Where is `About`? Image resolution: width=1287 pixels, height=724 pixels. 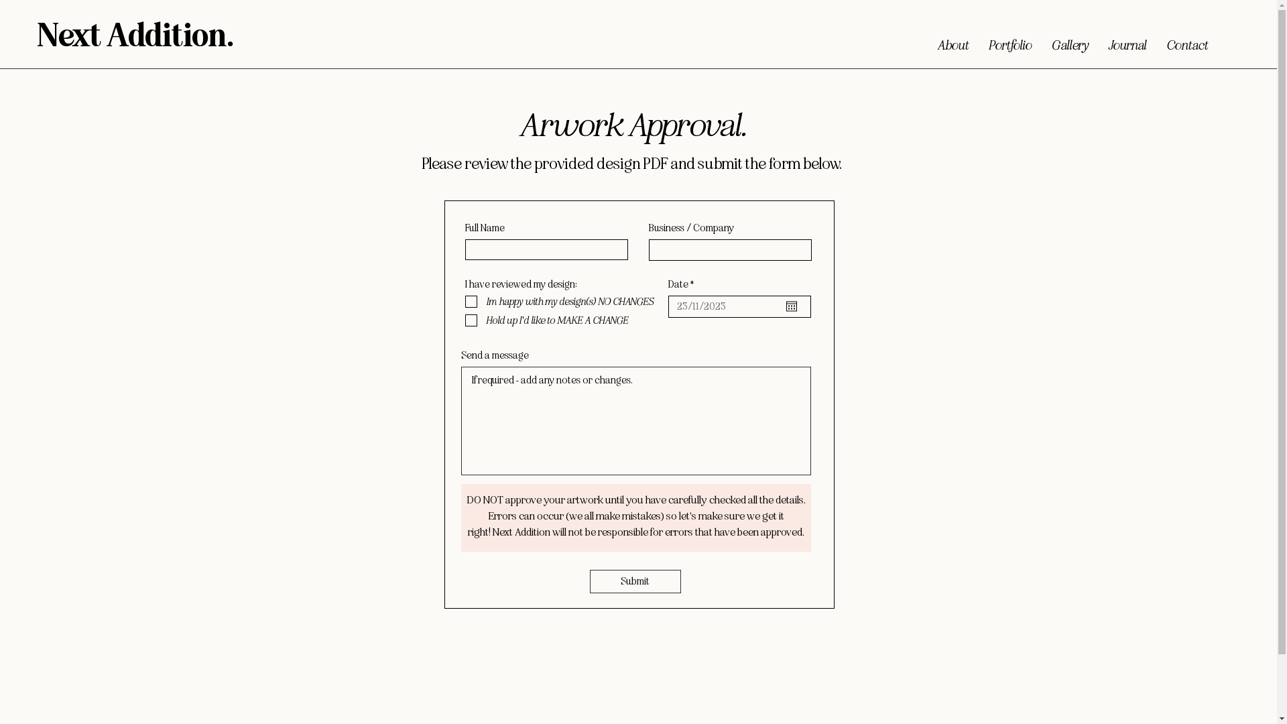
About is located at coordinates (953, 42).